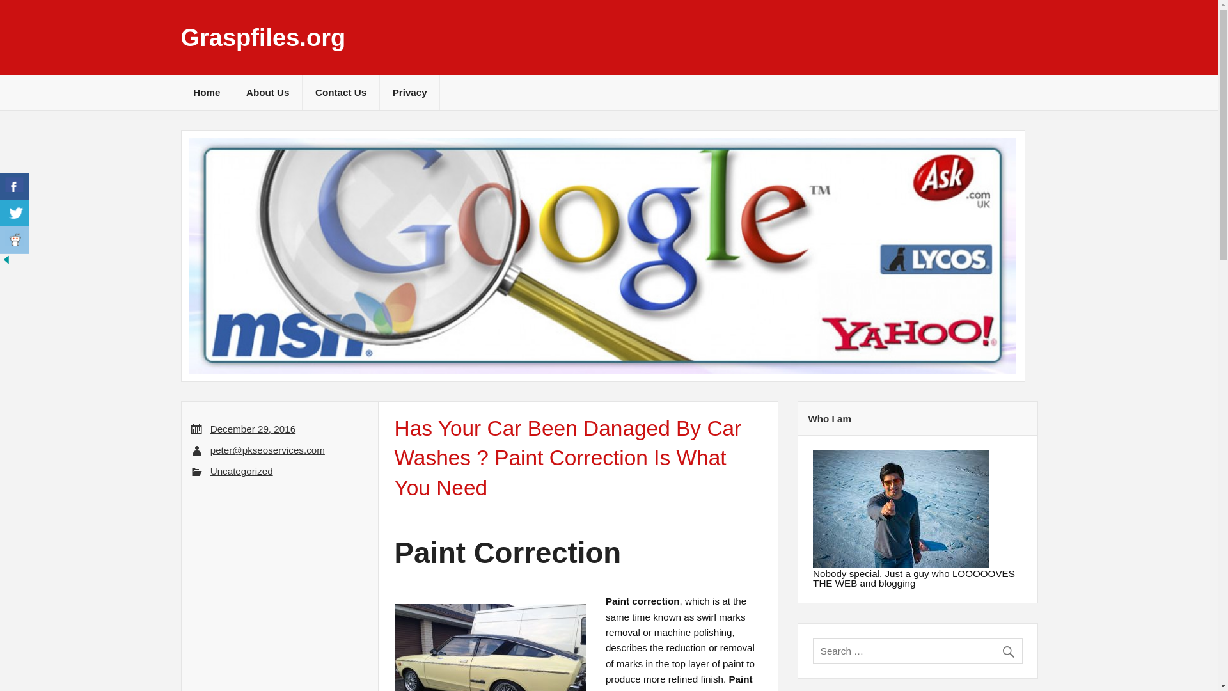  What do you see at coordinates (6, 262) in the screenshot?
I see `Hide Buttons` at bounding box center [6, 262].